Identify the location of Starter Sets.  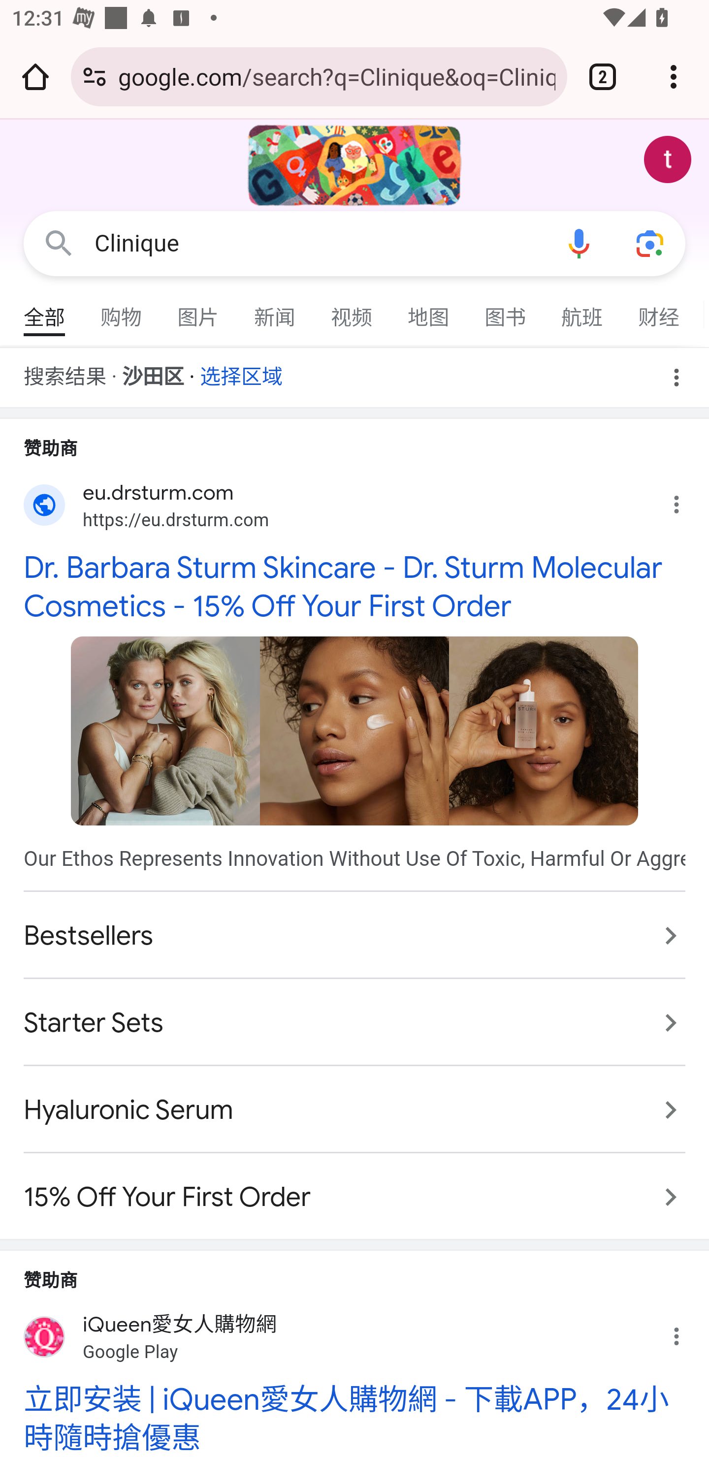
(354, 1023).